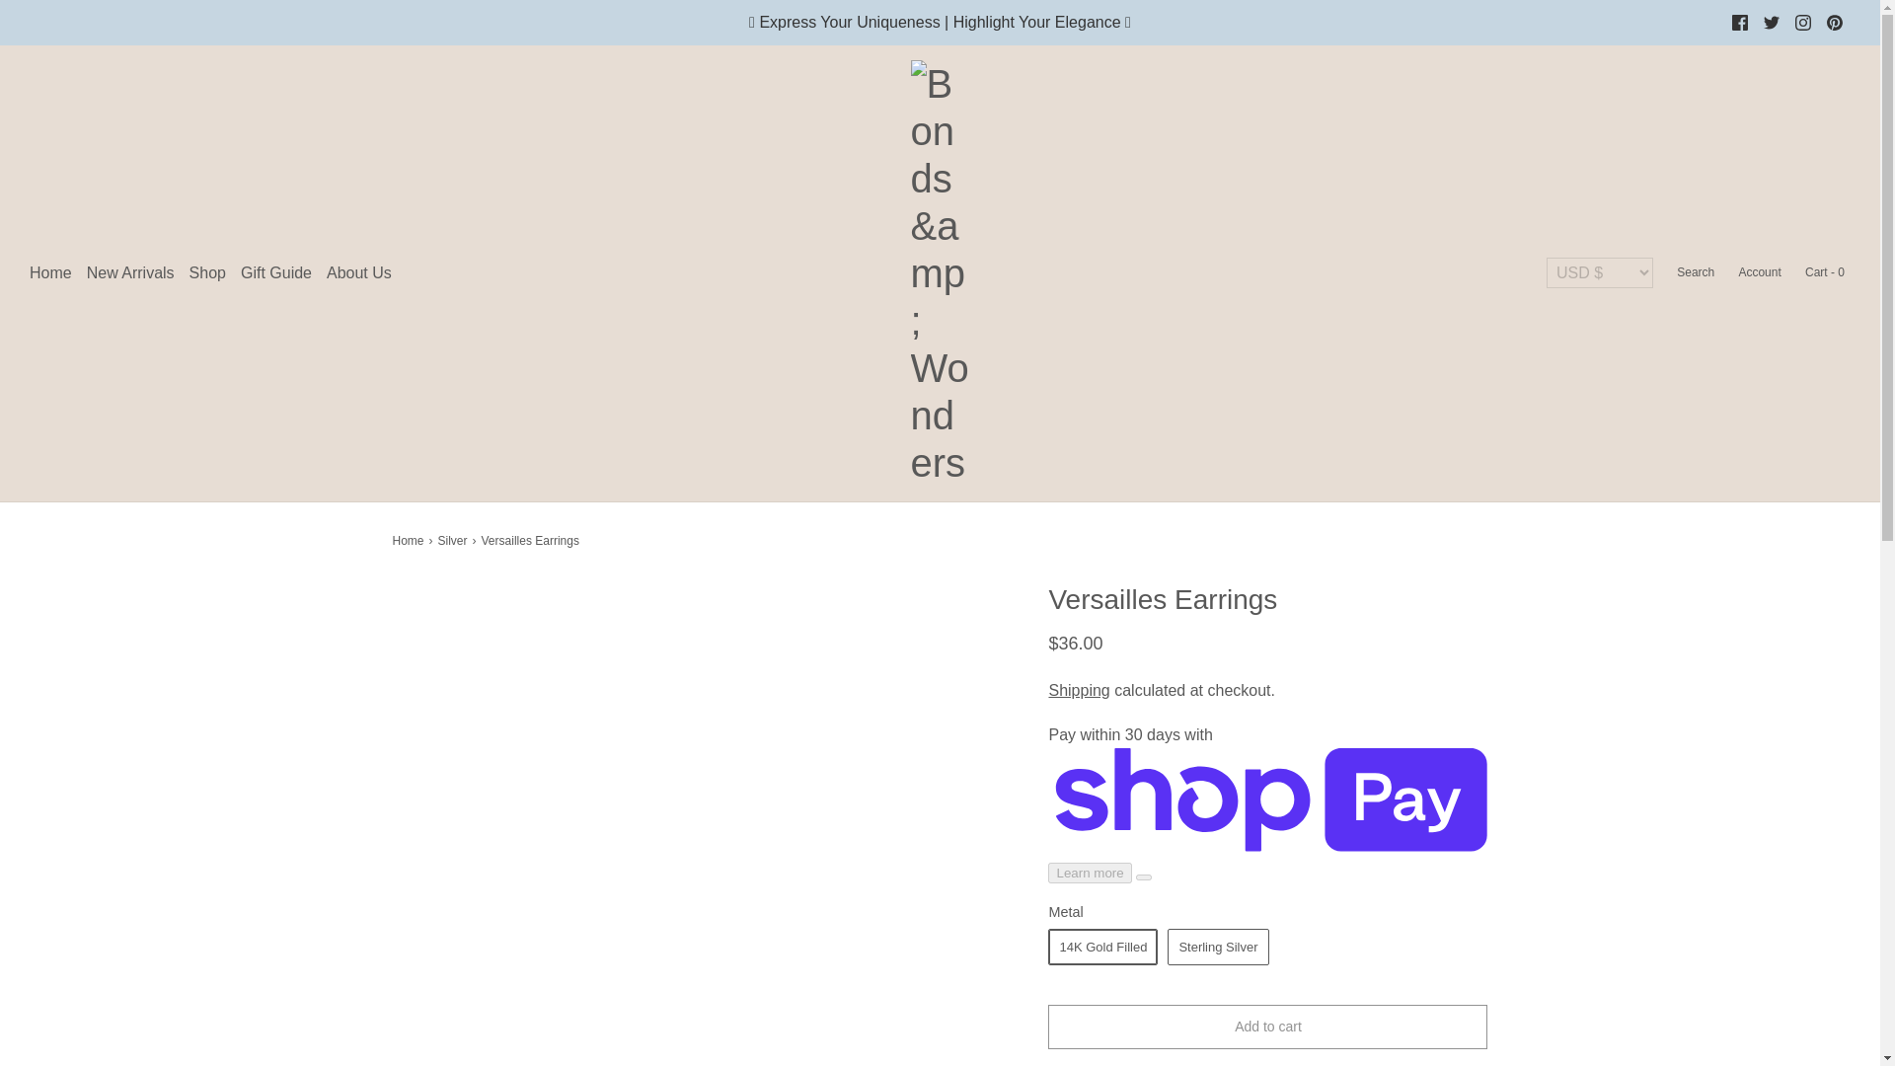 The width and height of the screenshot is (1895, 1066). I want to click on Facebook icon, so click(1739, 23).